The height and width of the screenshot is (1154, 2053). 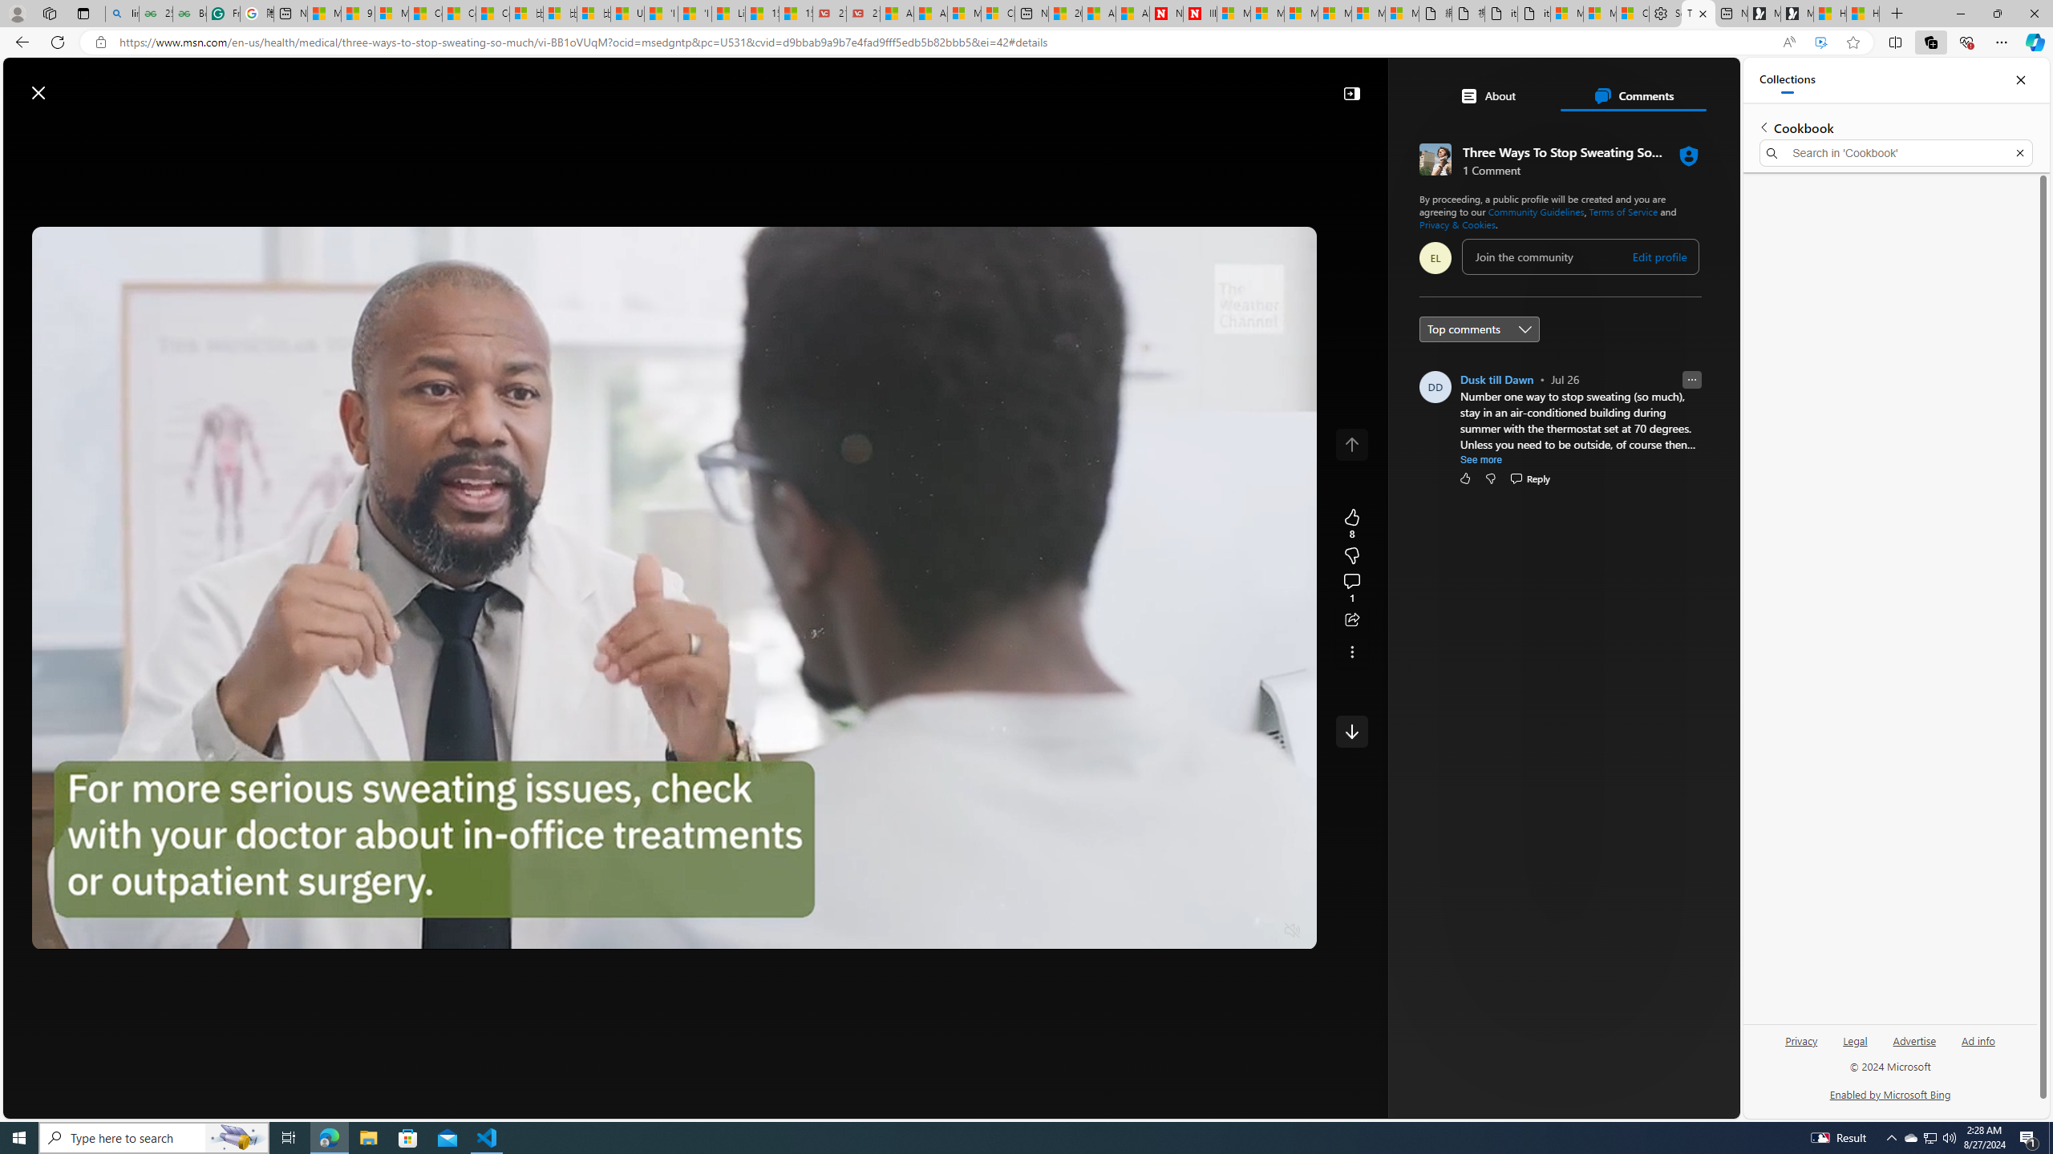 I want to click on itconcepthk.com/projector_solutions.mp4, so click(x=1535, y=14).